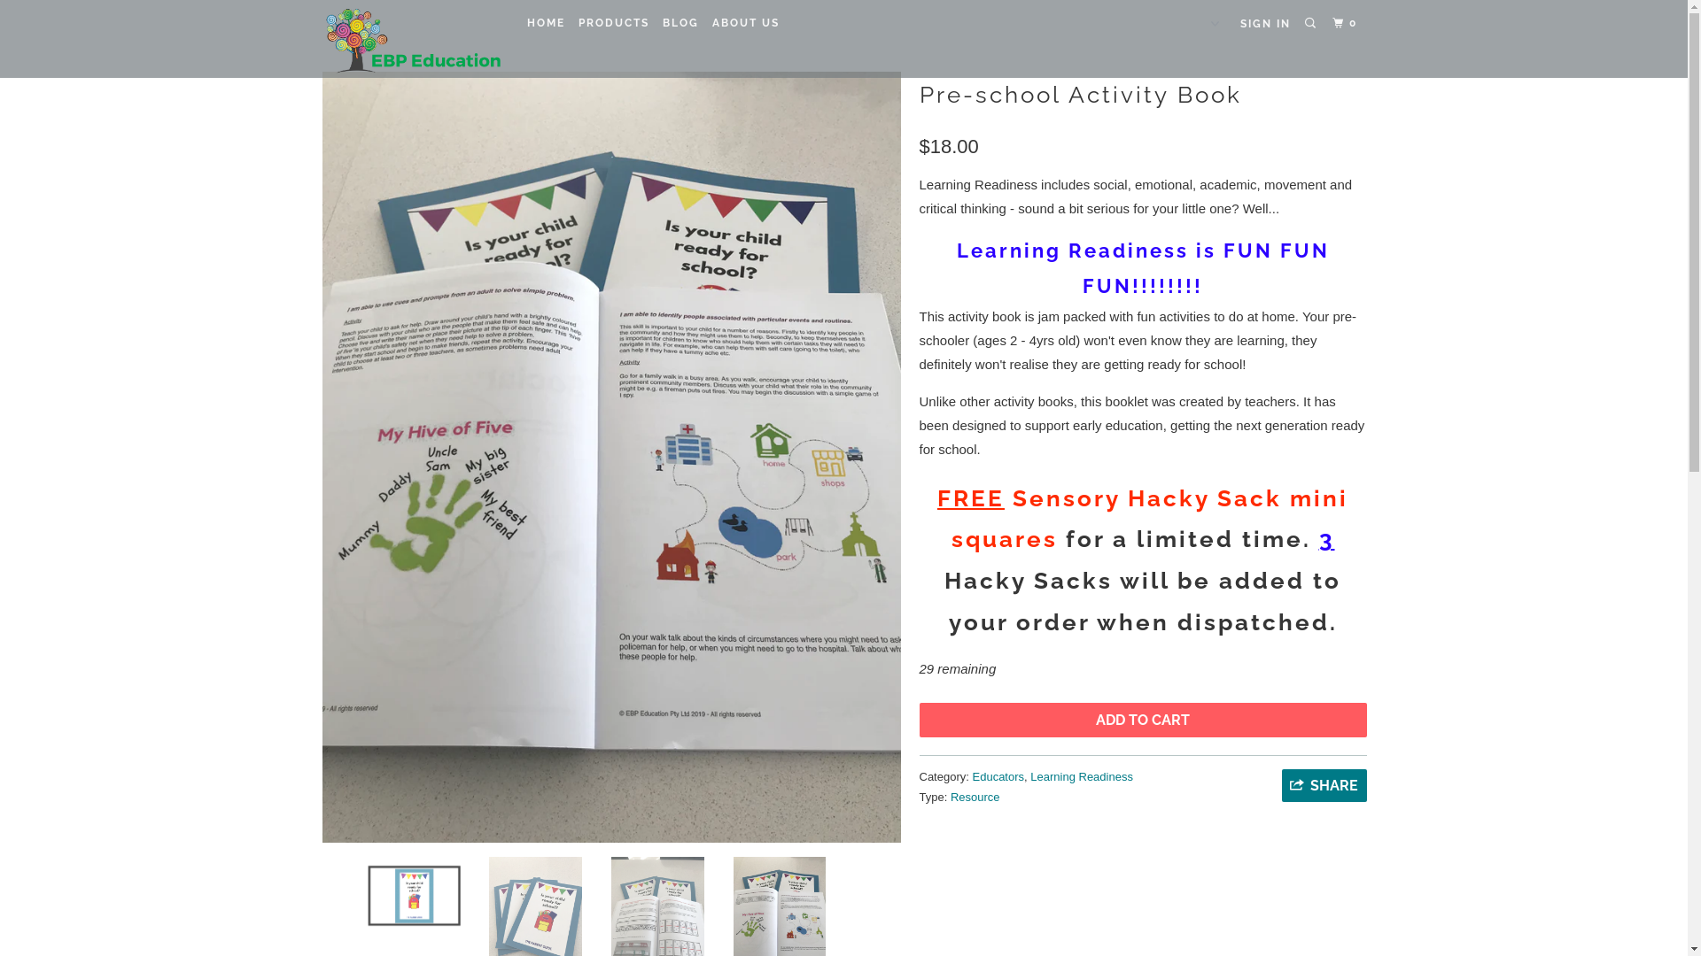  Describe the element at coordinates (546, 23) in the screenshot. I see `HOME` at that location.